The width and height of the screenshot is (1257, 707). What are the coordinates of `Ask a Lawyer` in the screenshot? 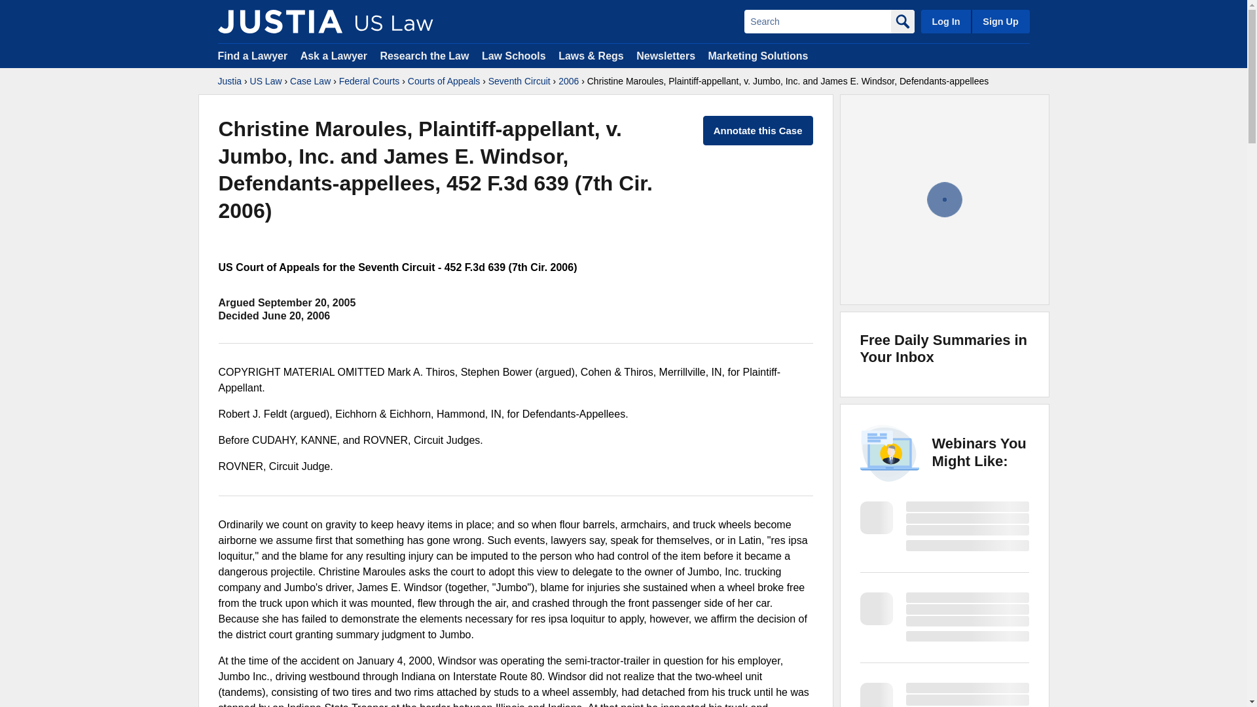 It's located at (335, 55).